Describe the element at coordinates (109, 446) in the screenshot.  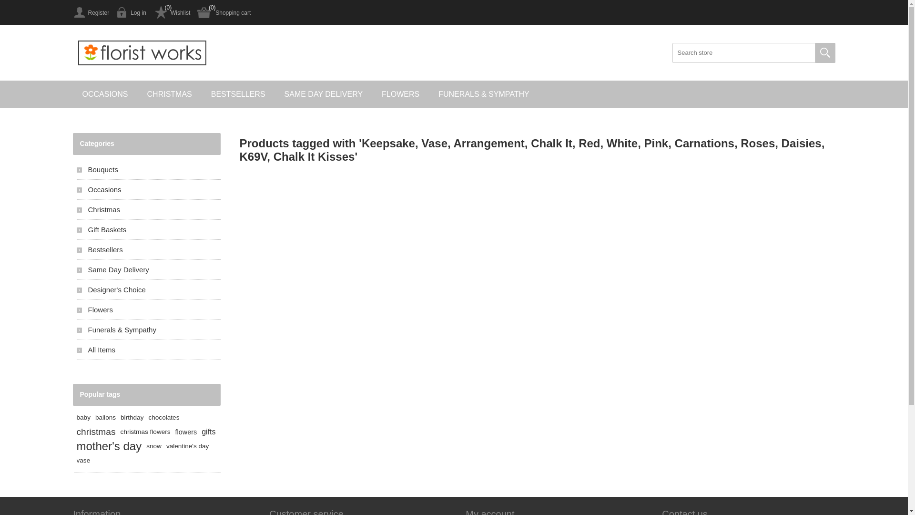
I see `mother's day` at that location.